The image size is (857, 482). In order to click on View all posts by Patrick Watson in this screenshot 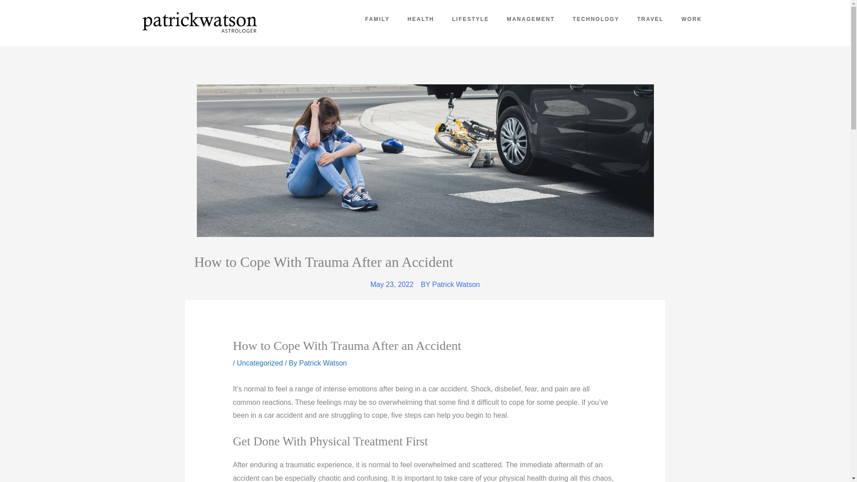, I will do `click(323, 362)`.